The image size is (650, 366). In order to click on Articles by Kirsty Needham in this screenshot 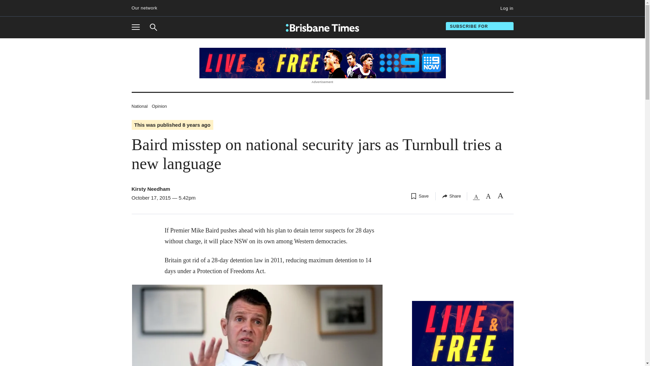, I will do `click(150, 188)`.